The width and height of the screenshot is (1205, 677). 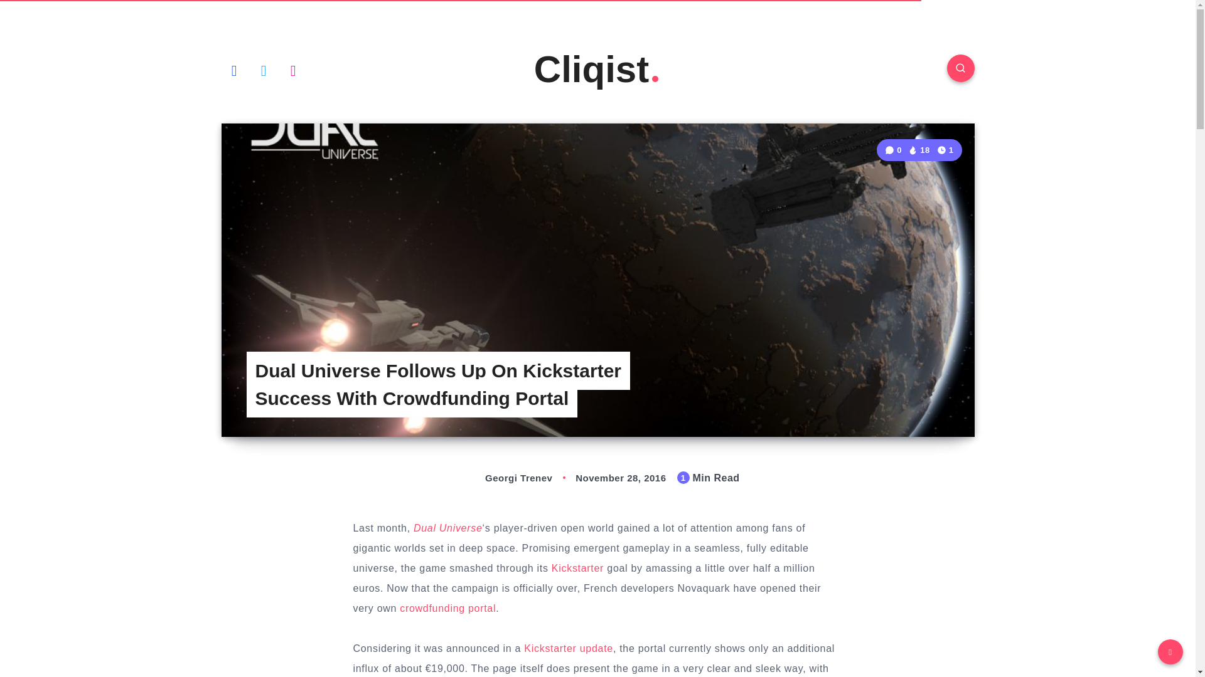 I want to click on 0 Comments, so click(x=894, y=150).